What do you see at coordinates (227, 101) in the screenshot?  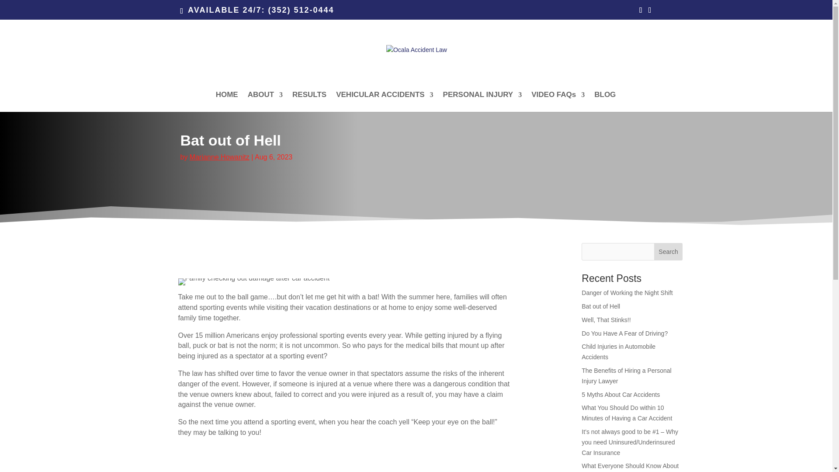 I see `HOME` at bounding box center [227, 101].